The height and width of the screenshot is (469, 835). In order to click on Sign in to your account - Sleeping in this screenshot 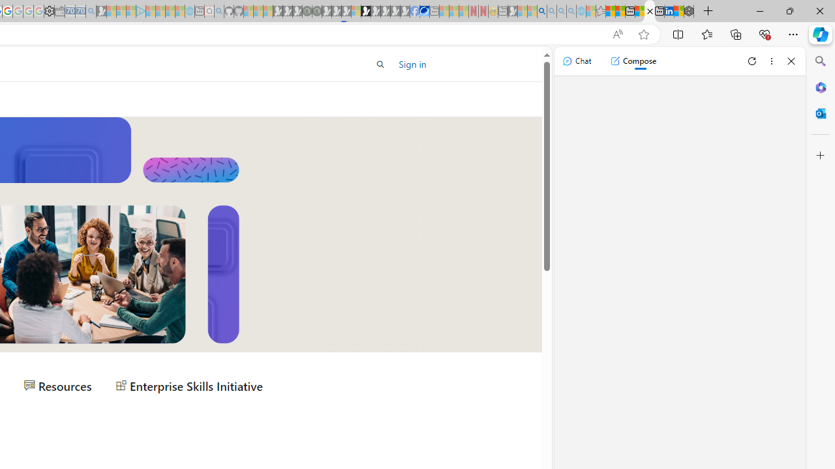, I will do `click(356, 12)`.